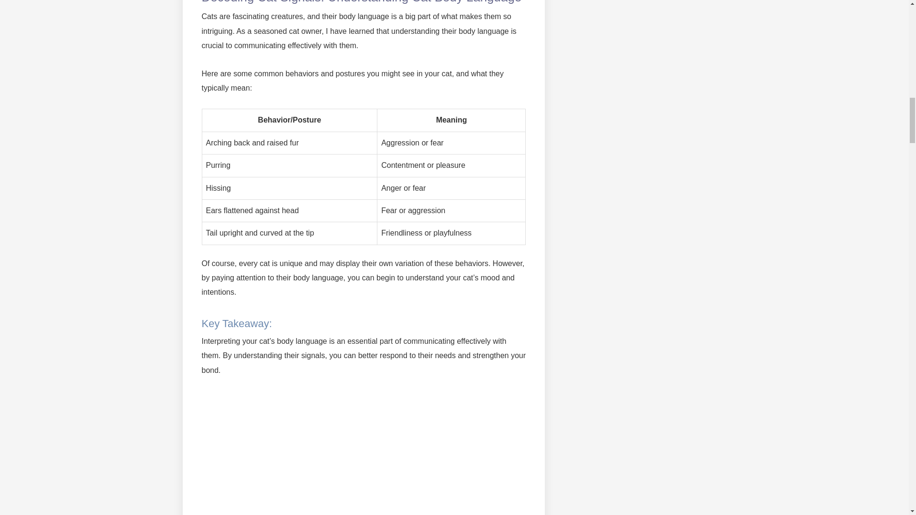 Image resolution: width=916 pixels, height=515 pixels. Describe the element at coordinates (364, 453) in the screenshot. I see `cat body language` at that location.